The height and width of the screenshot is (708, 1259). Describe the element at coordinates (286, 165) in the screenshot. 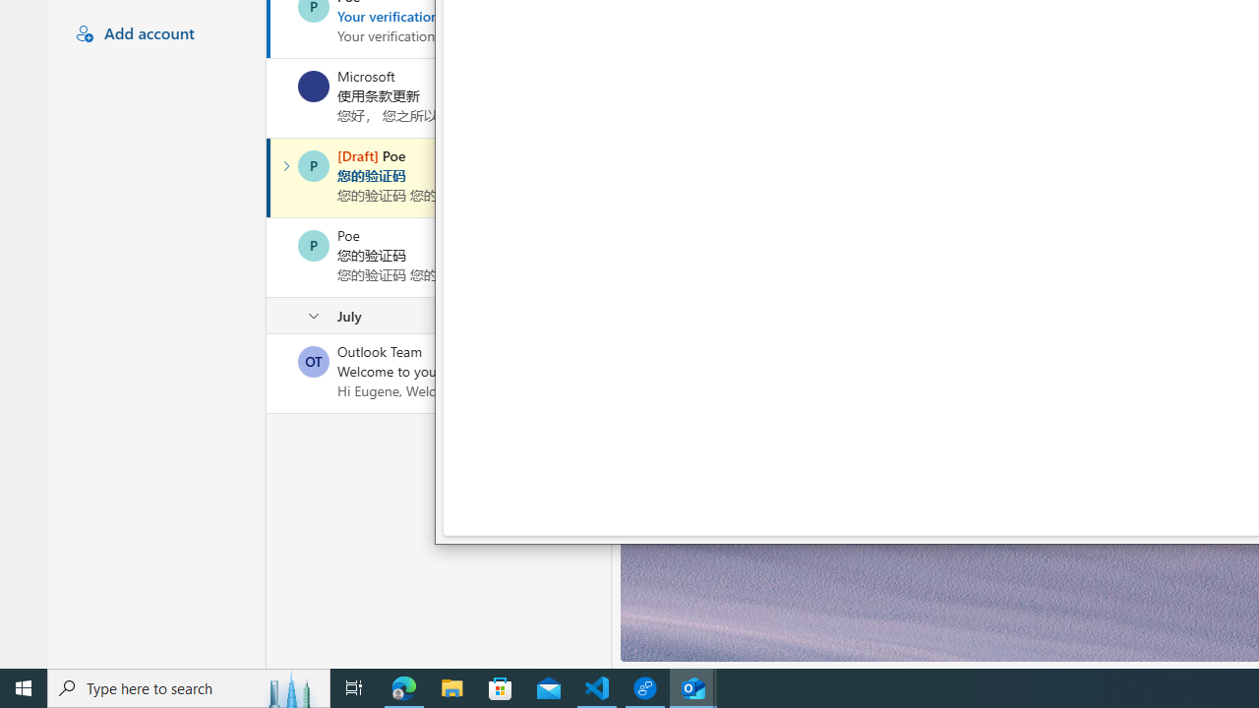

I see `Expand conversation` at that location.